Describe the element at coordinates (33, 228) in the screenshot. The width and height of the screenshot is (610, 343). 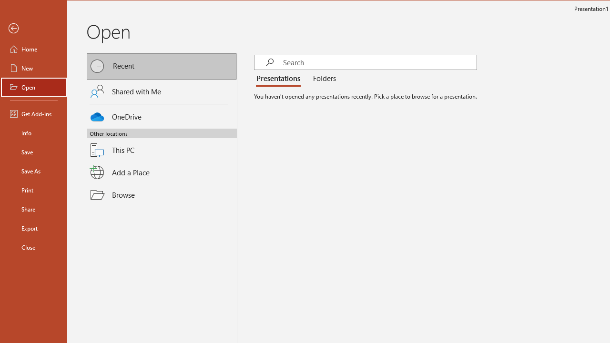
I see `Export` at that location.